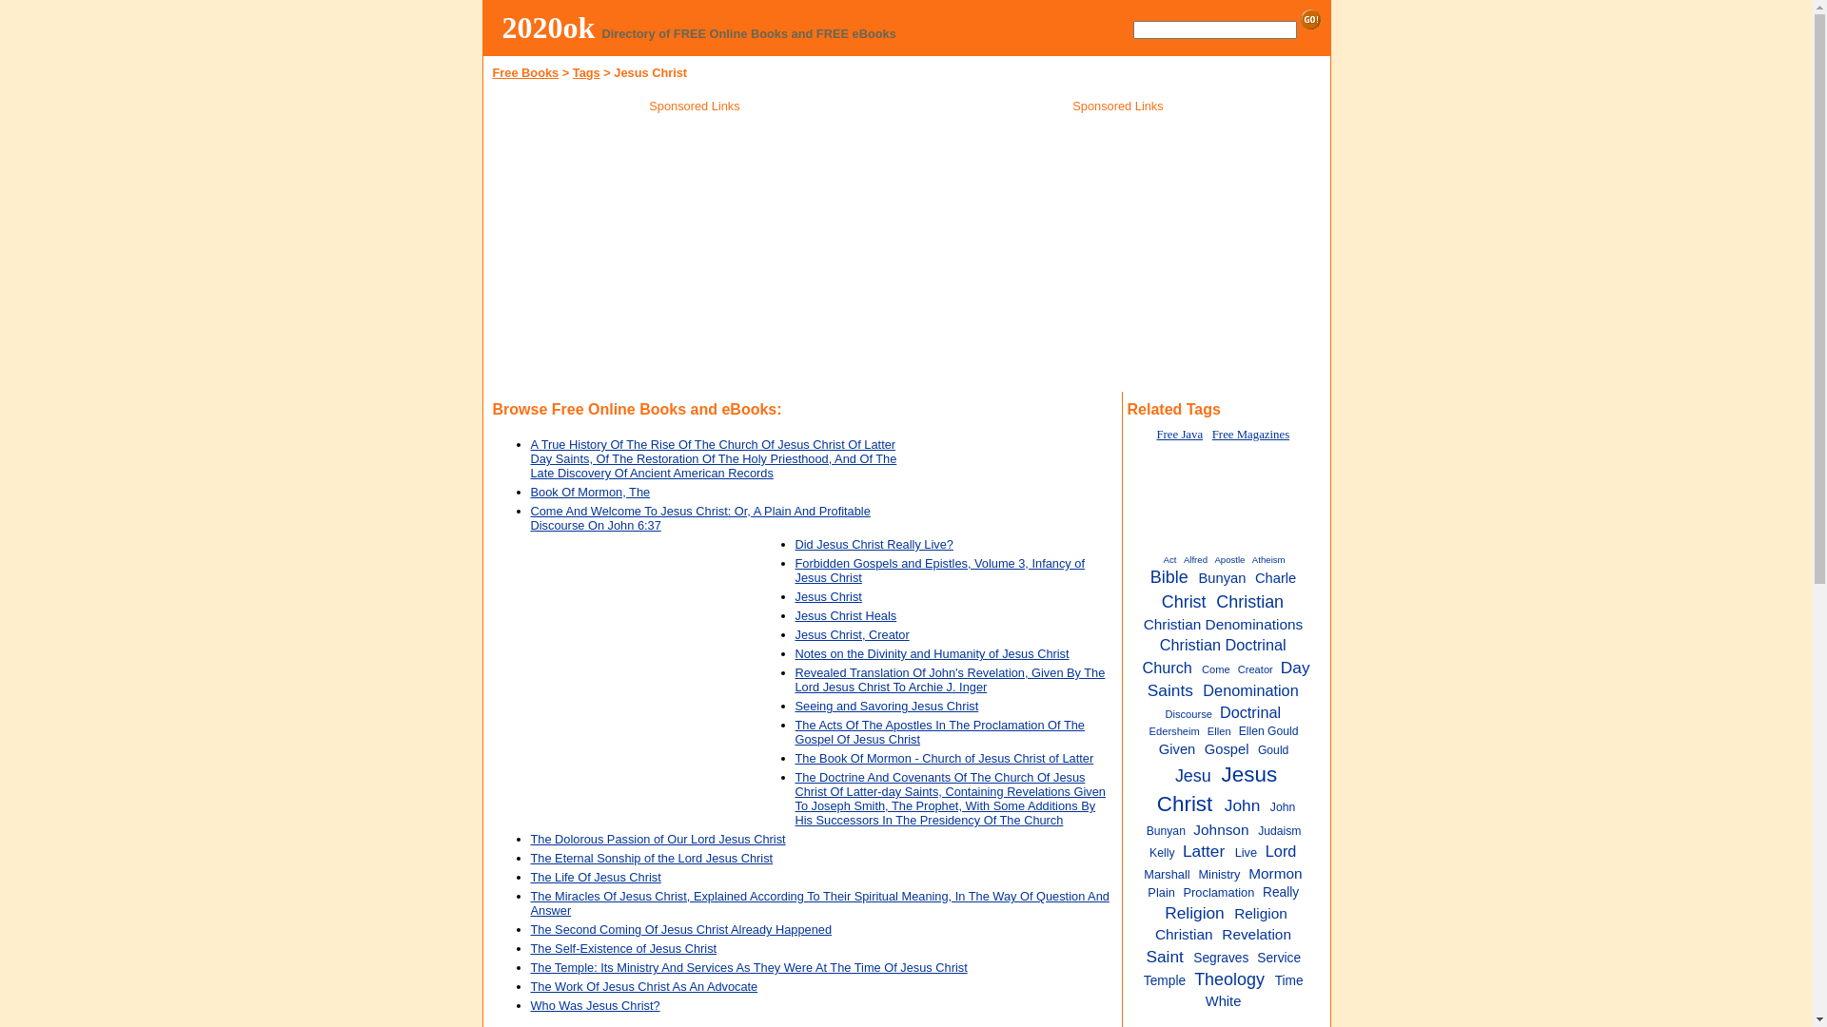 The image size is (1827, 1027). I want to click on Discourse, so click(1190, 714).